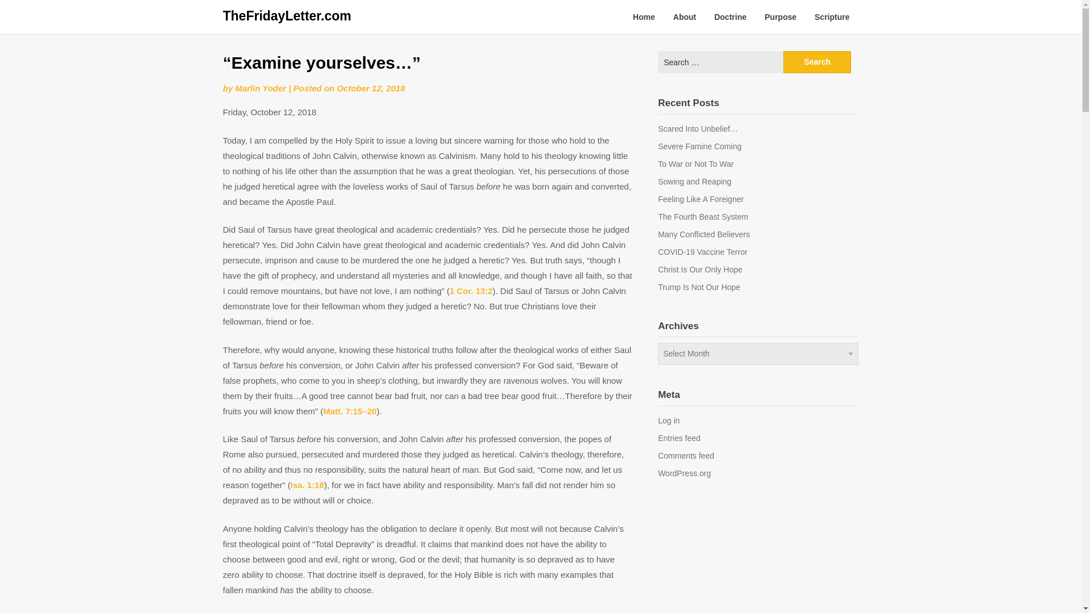  Describe the element at coordinates (832, 17) in the screenshot. I see `Scripture` at that location.